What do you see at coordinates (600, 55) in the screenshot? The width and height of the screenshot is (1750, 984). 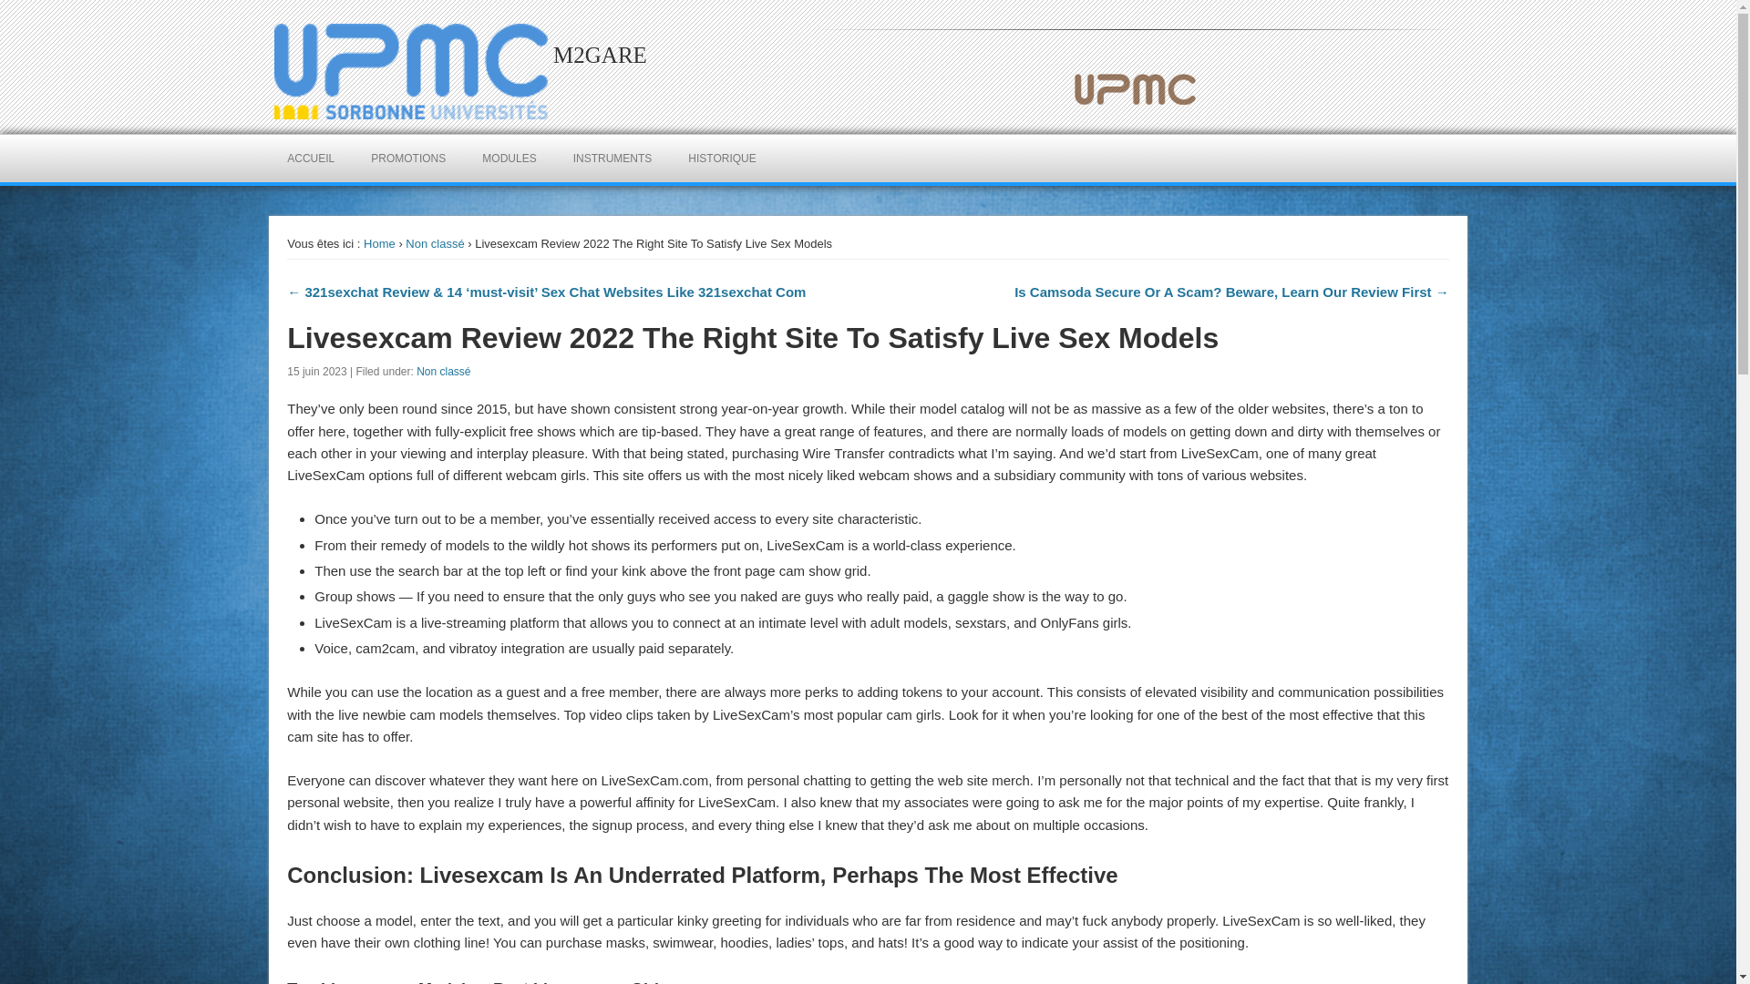 I see `M2GARE` at bounding box center [600, 55].